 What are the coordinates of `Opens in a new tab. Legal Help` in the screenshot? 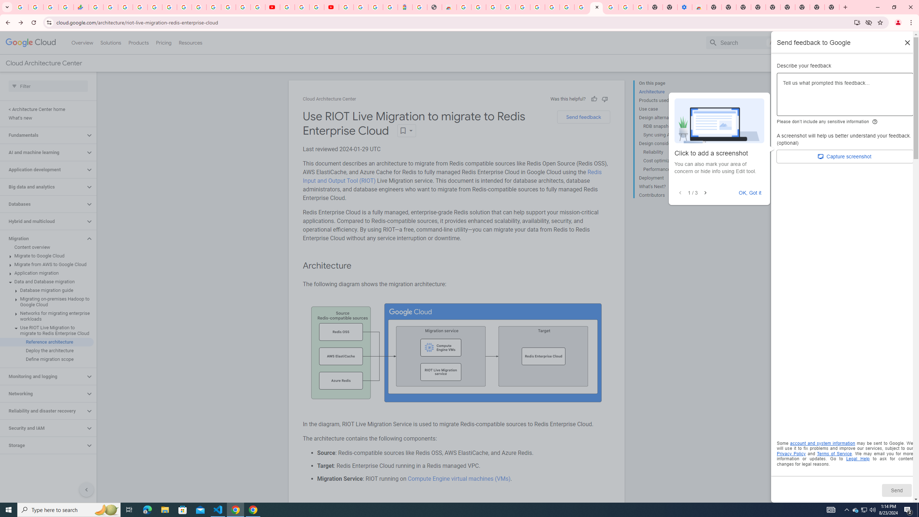 It's located at (858, 459).